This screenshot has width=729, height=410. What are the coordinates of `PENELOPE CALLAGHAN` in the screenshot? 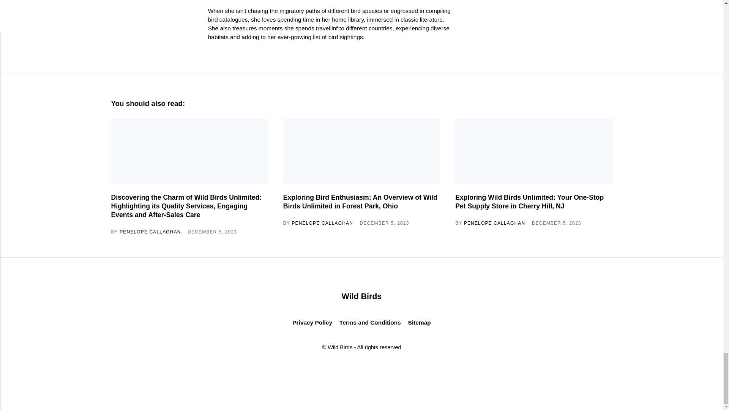 It's located at (150, 232).